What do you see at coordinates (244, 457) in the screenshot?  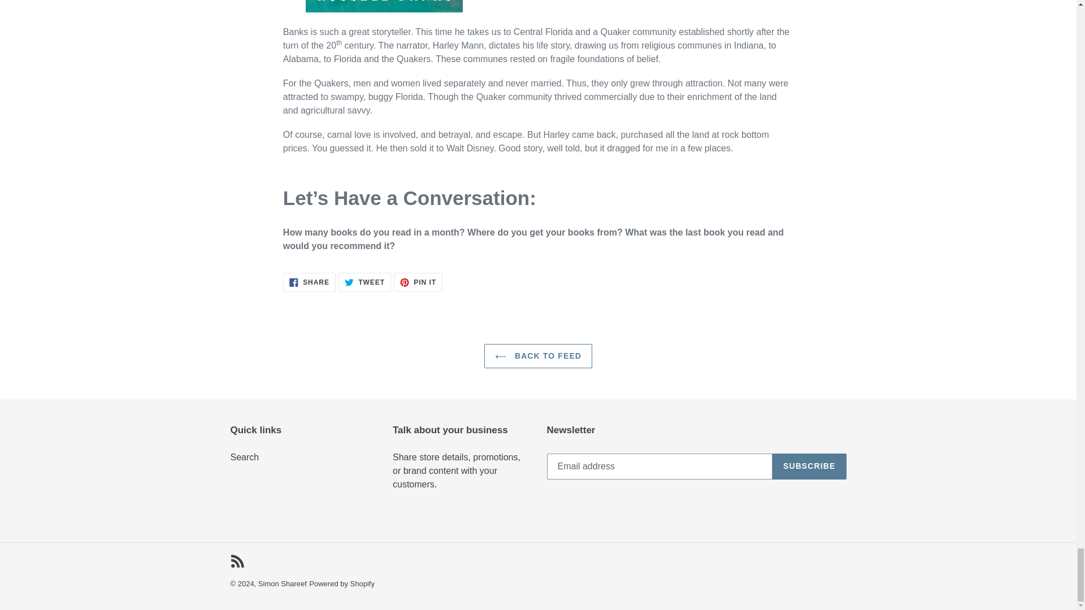 I see `SUBSCRIBE` at bounding box center [244, 457].